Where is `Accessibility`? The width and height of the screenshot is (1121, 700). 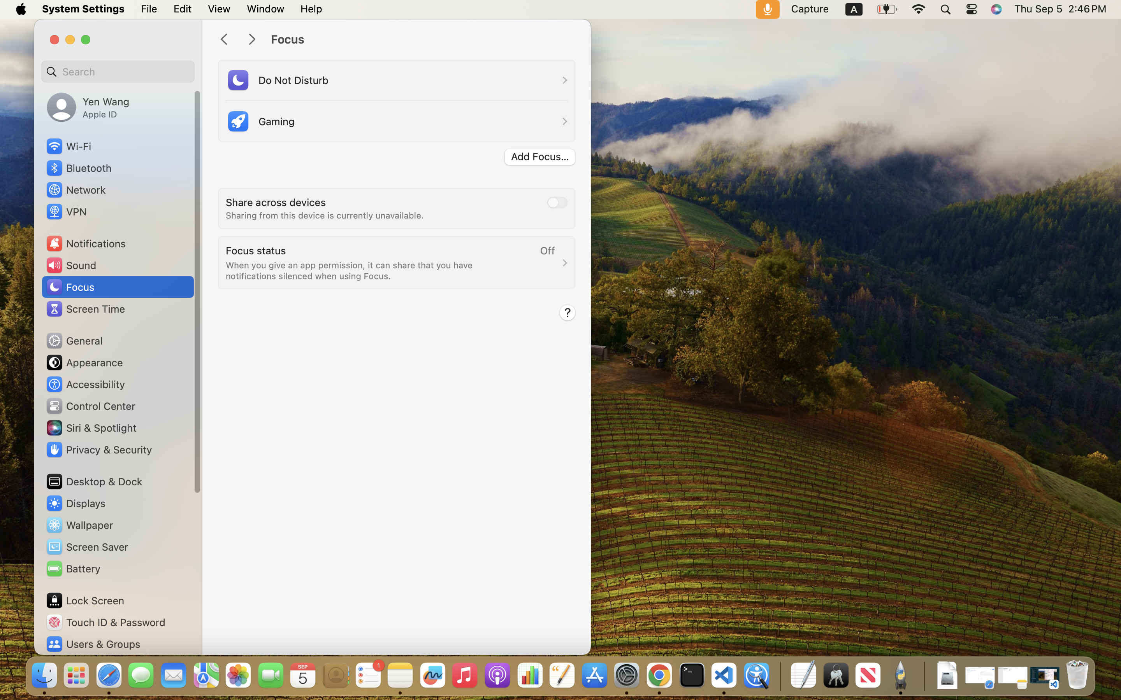 Accessibility is located at coordinates (85, 384).